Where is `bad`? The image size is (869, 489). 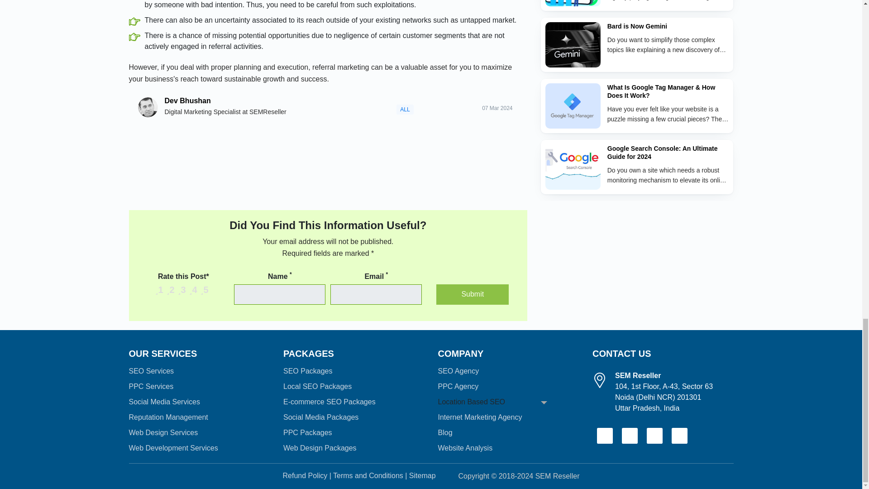 bad is located at coordinates (171, 290).